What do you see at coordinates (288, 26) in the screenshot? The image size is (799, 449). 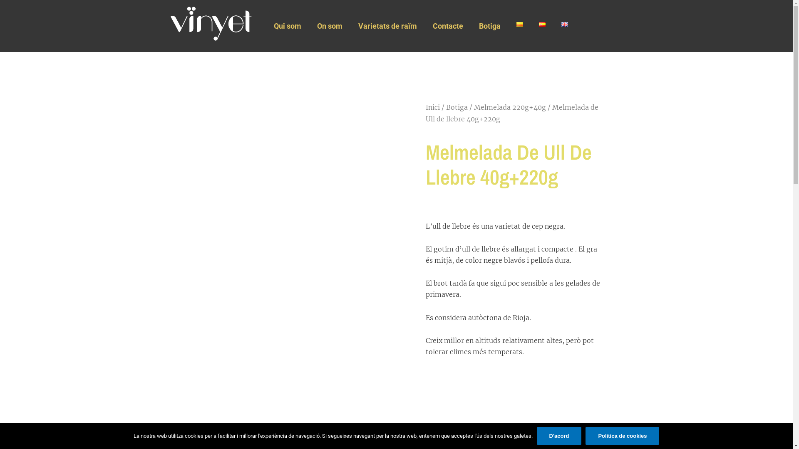 I see `Qui som` at bounding box center [288, 26].